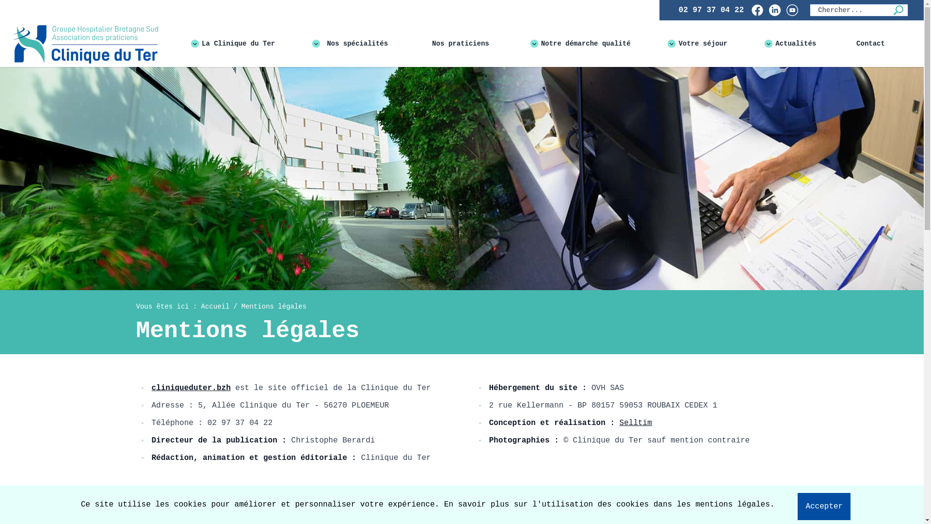  Describe the element at coordinates (215, 307) in the screenshot. I see `Accueil` at that location.